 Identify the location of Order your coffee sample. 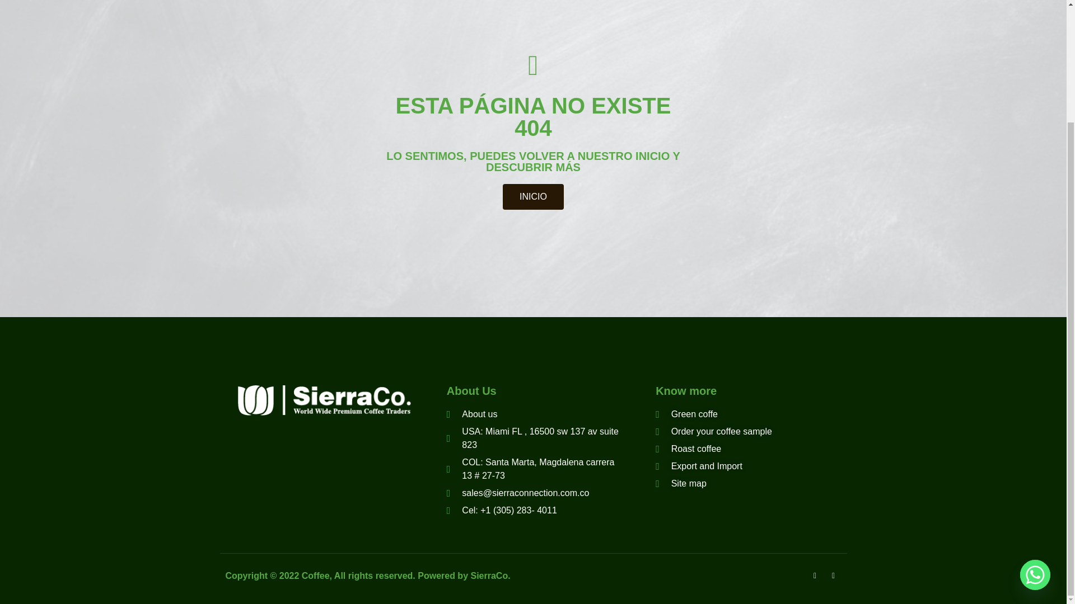
(713, 432).